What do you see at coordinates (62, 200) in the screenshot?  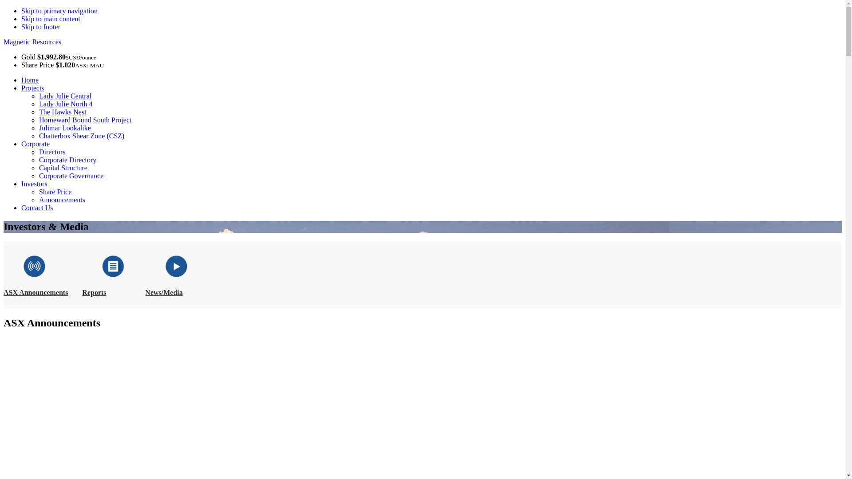 I see `Announcements` at bounding box center [62, 200].